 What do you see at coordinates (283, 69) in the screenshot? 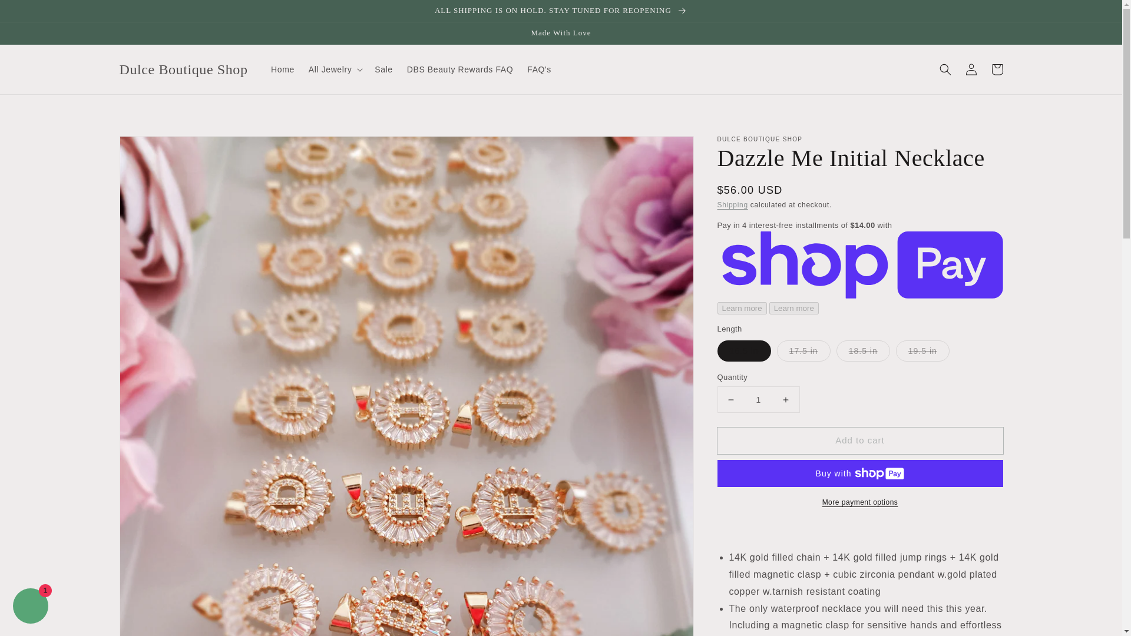
I see `Home` at bounding box center [283, 69].